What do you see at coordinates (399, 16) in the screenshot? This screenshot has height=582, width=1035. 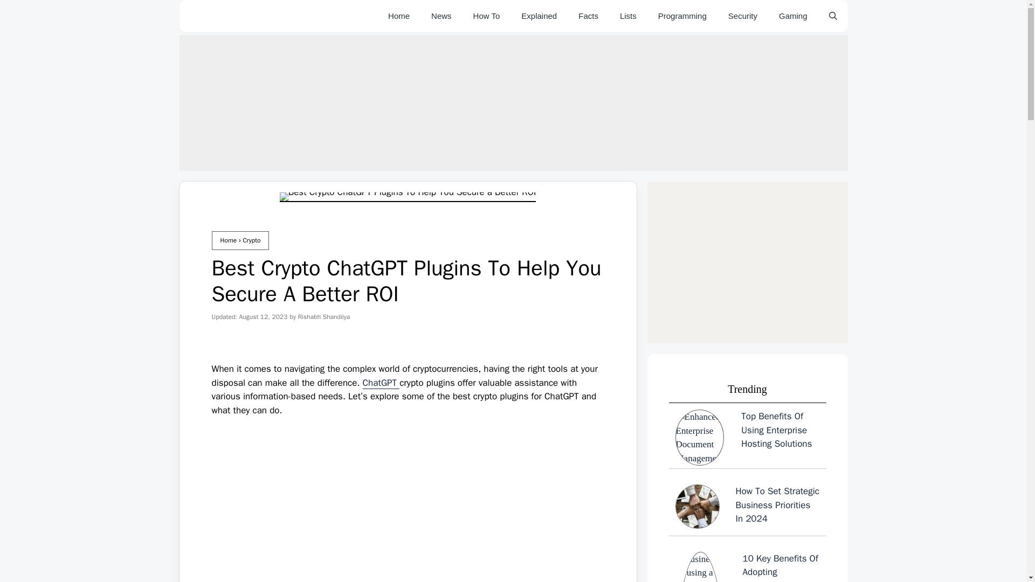 I see `Home` at bounding box center [399, 16].